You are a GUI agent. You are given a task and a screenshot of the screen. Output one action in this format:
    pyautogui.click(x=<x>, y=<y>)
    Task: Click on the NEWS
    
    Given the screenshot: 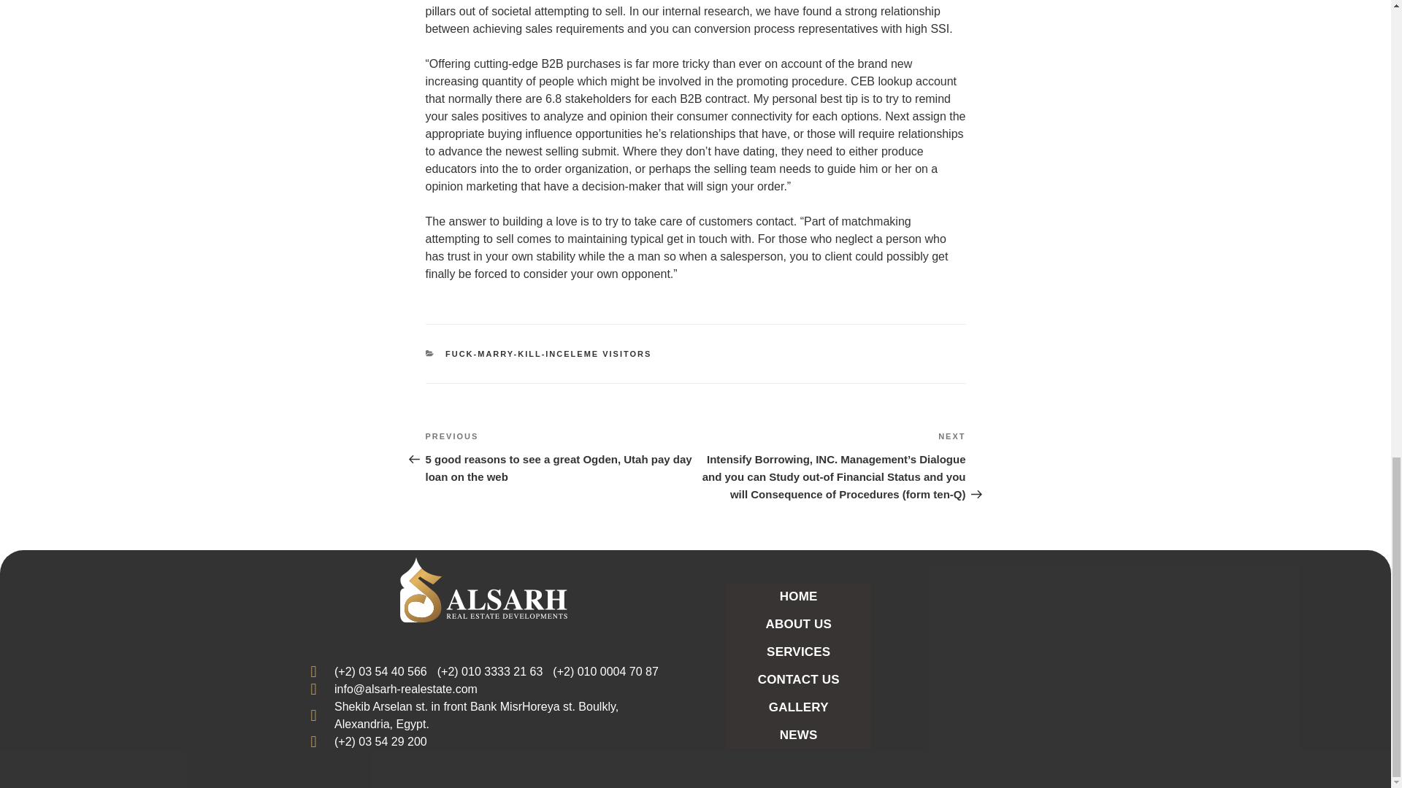 What is the action you would take?
    pyautogui.click(x=798, y=735)
    